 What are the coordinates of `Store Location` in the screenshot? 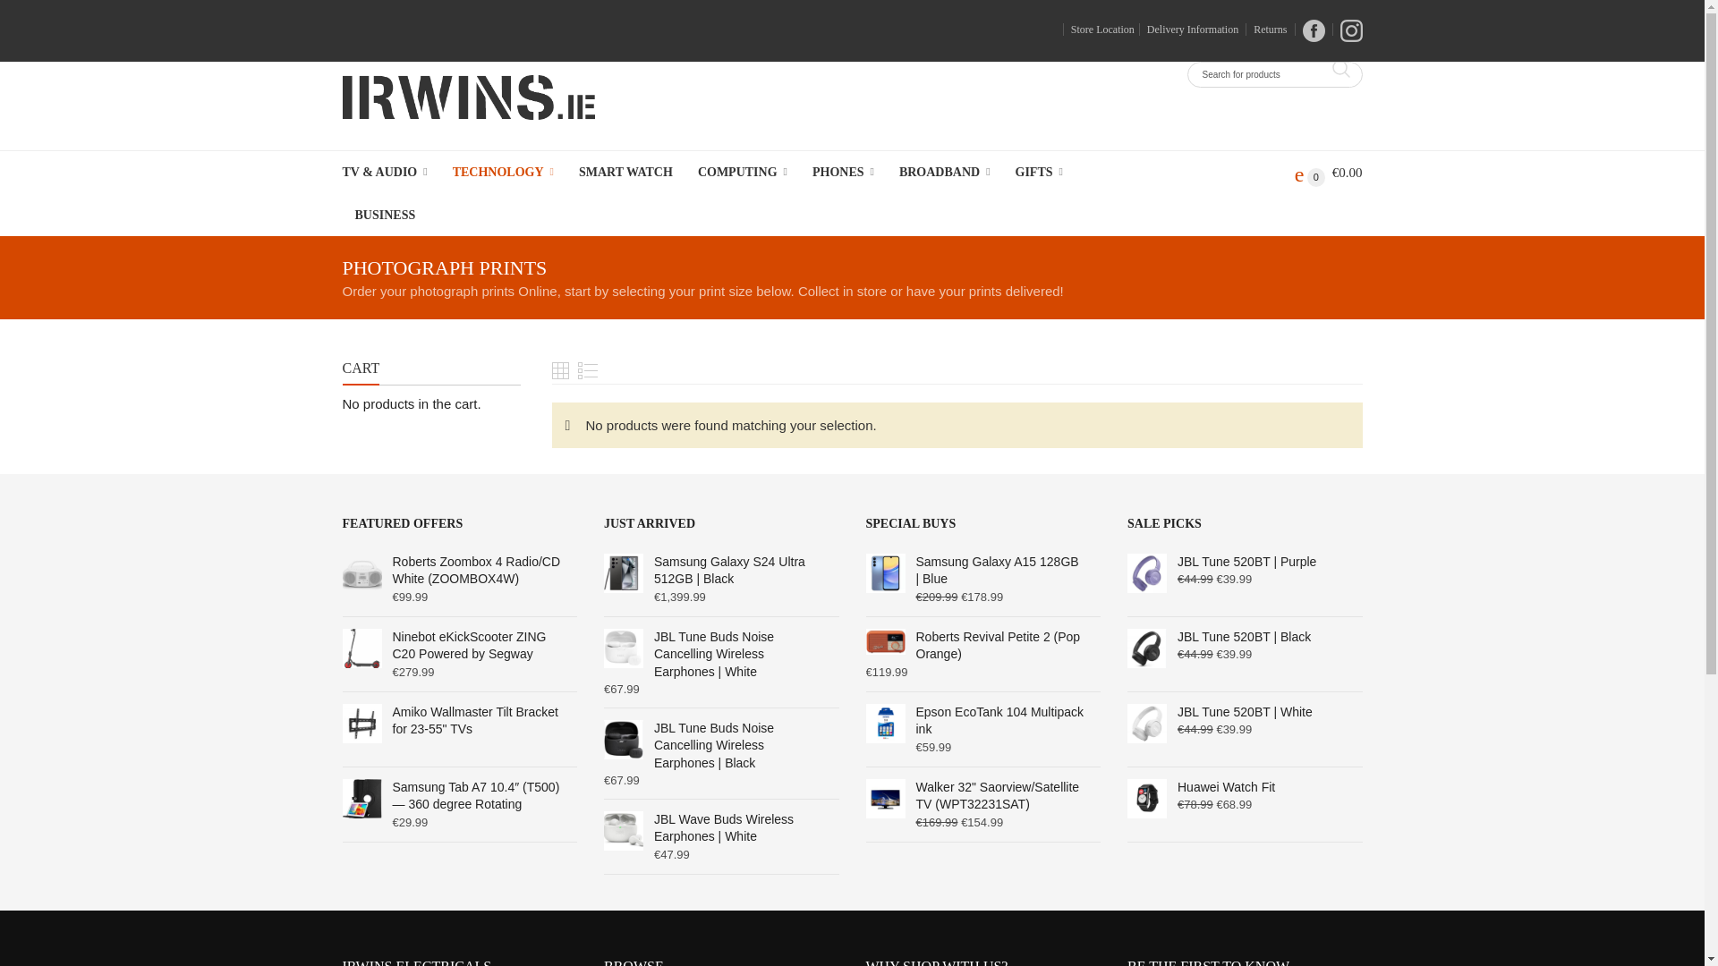 It's located at (1099, 29).